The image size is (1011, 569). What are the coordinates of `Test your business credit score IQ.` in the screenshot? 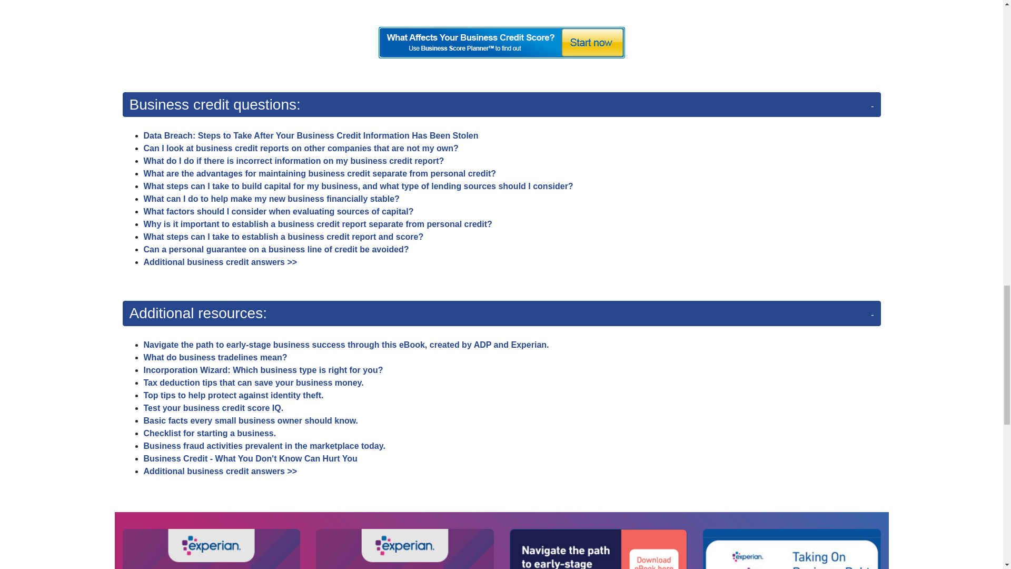 It's located at (213, 408).